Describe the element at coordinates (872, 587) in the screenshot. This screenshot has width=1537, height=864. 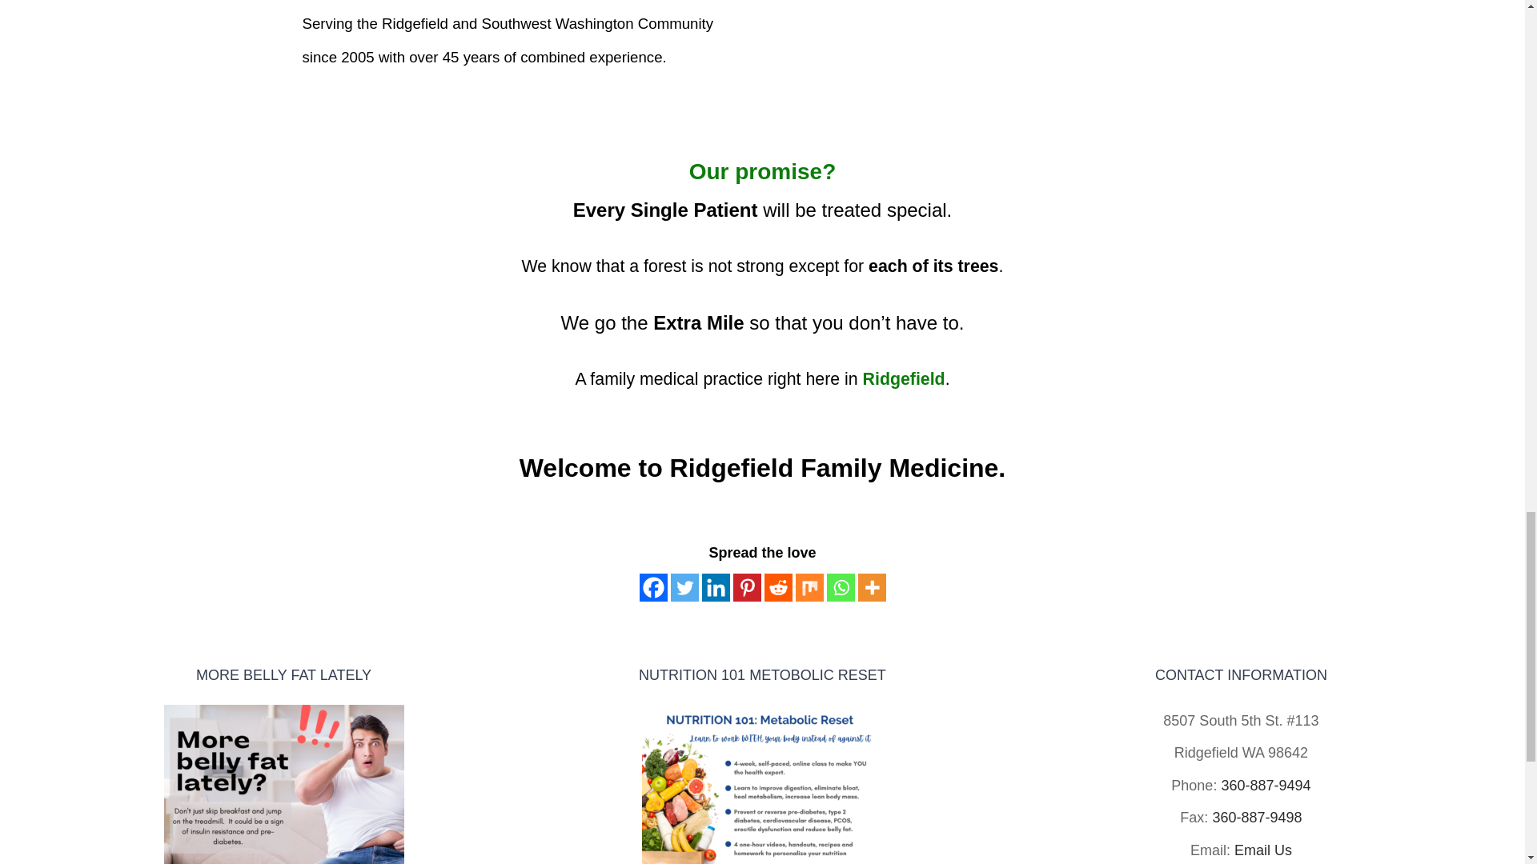
I see `More` at that location.